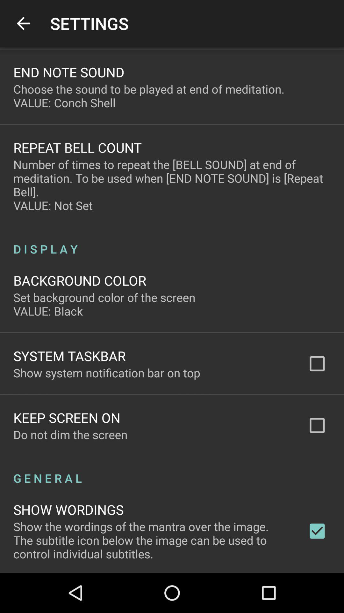  I want to click on launch icon below show system notification, so click(67, 418).